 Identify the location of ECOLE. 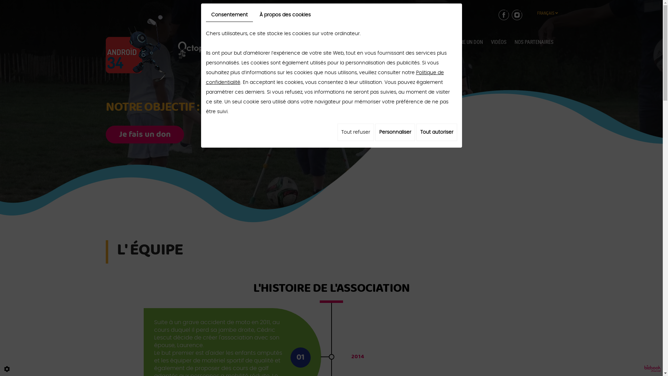
(317, 42).